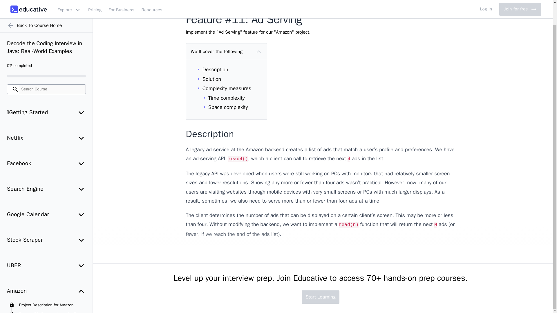 Image resolution: width=557 pixels, height=313 pixels. What do you see at coordinates (46, 25) in the screenshot?
I see `Decode the Coding Interview in Java: Real-World Examples` at bounding box center [46, 25].